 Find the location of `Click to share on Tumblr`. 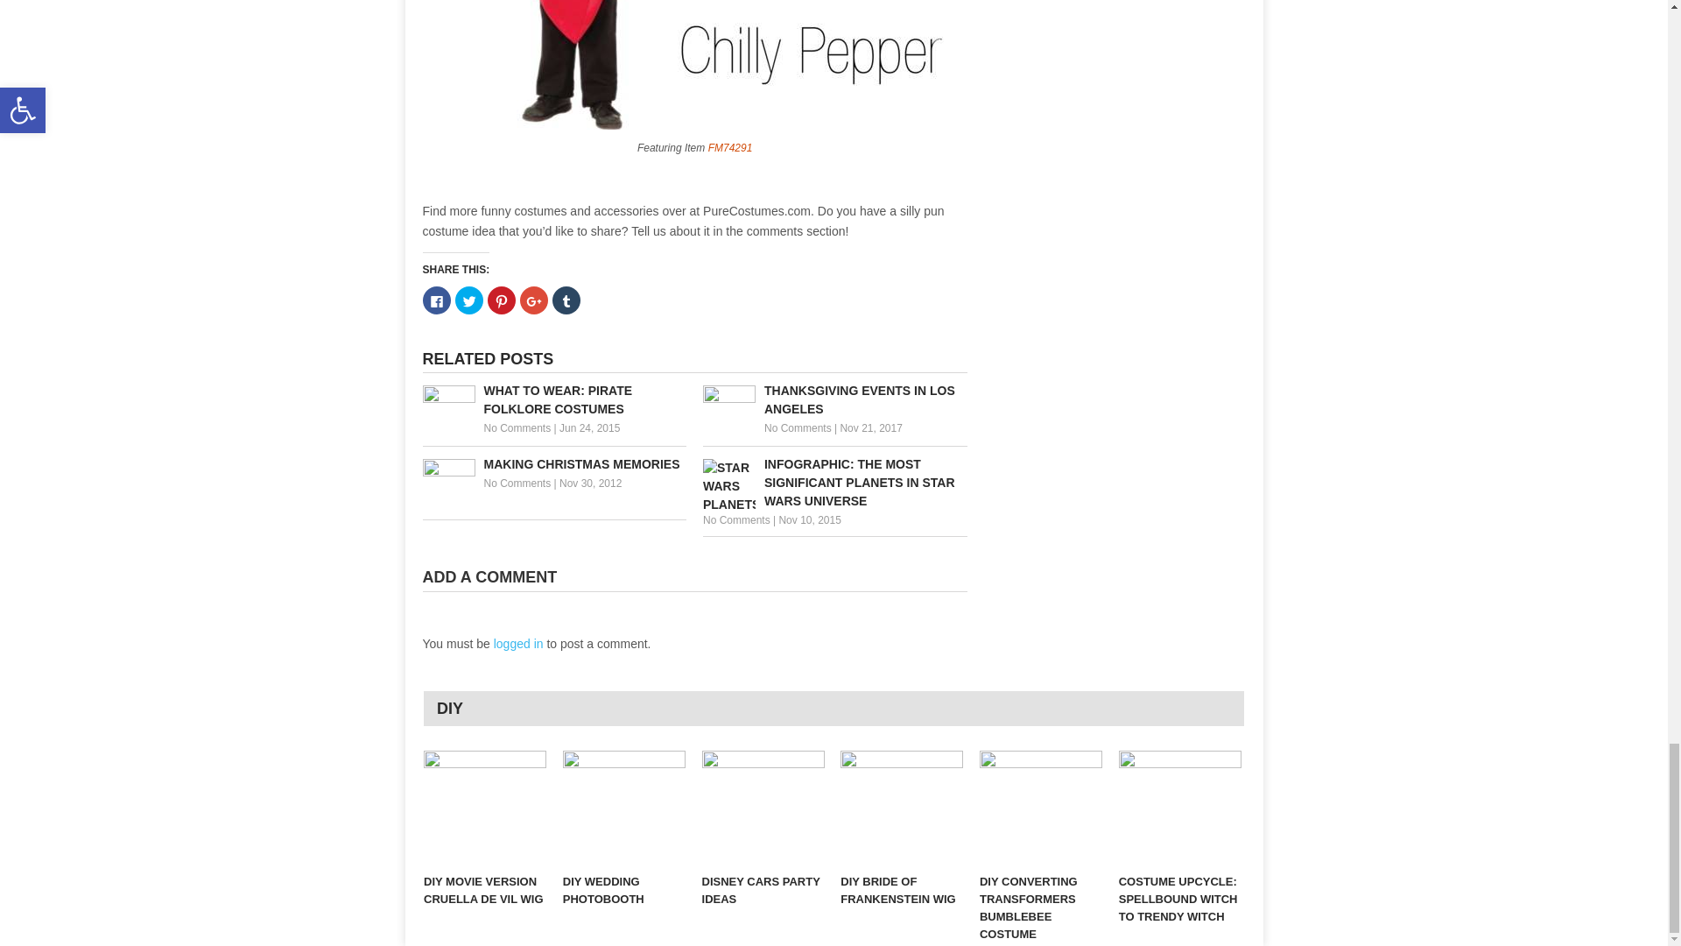

Click to share on Tumblr is located at coordinates (566, 300).